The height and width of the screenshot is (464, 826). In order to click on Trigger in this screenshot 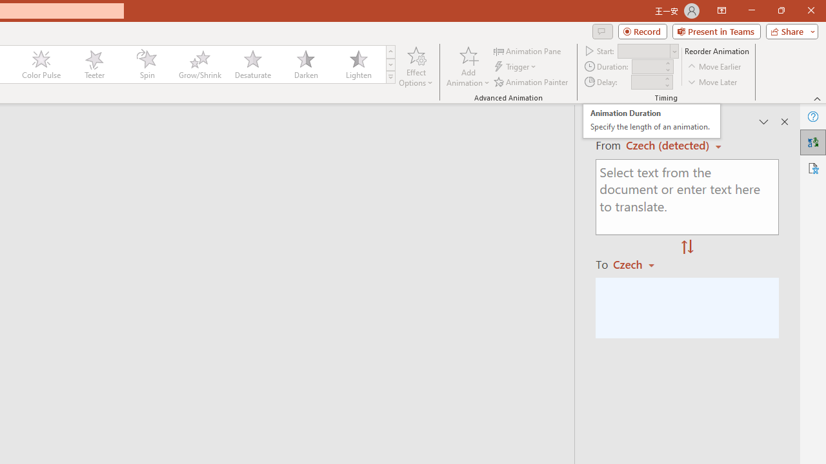, I will do `click(516, 67)`.